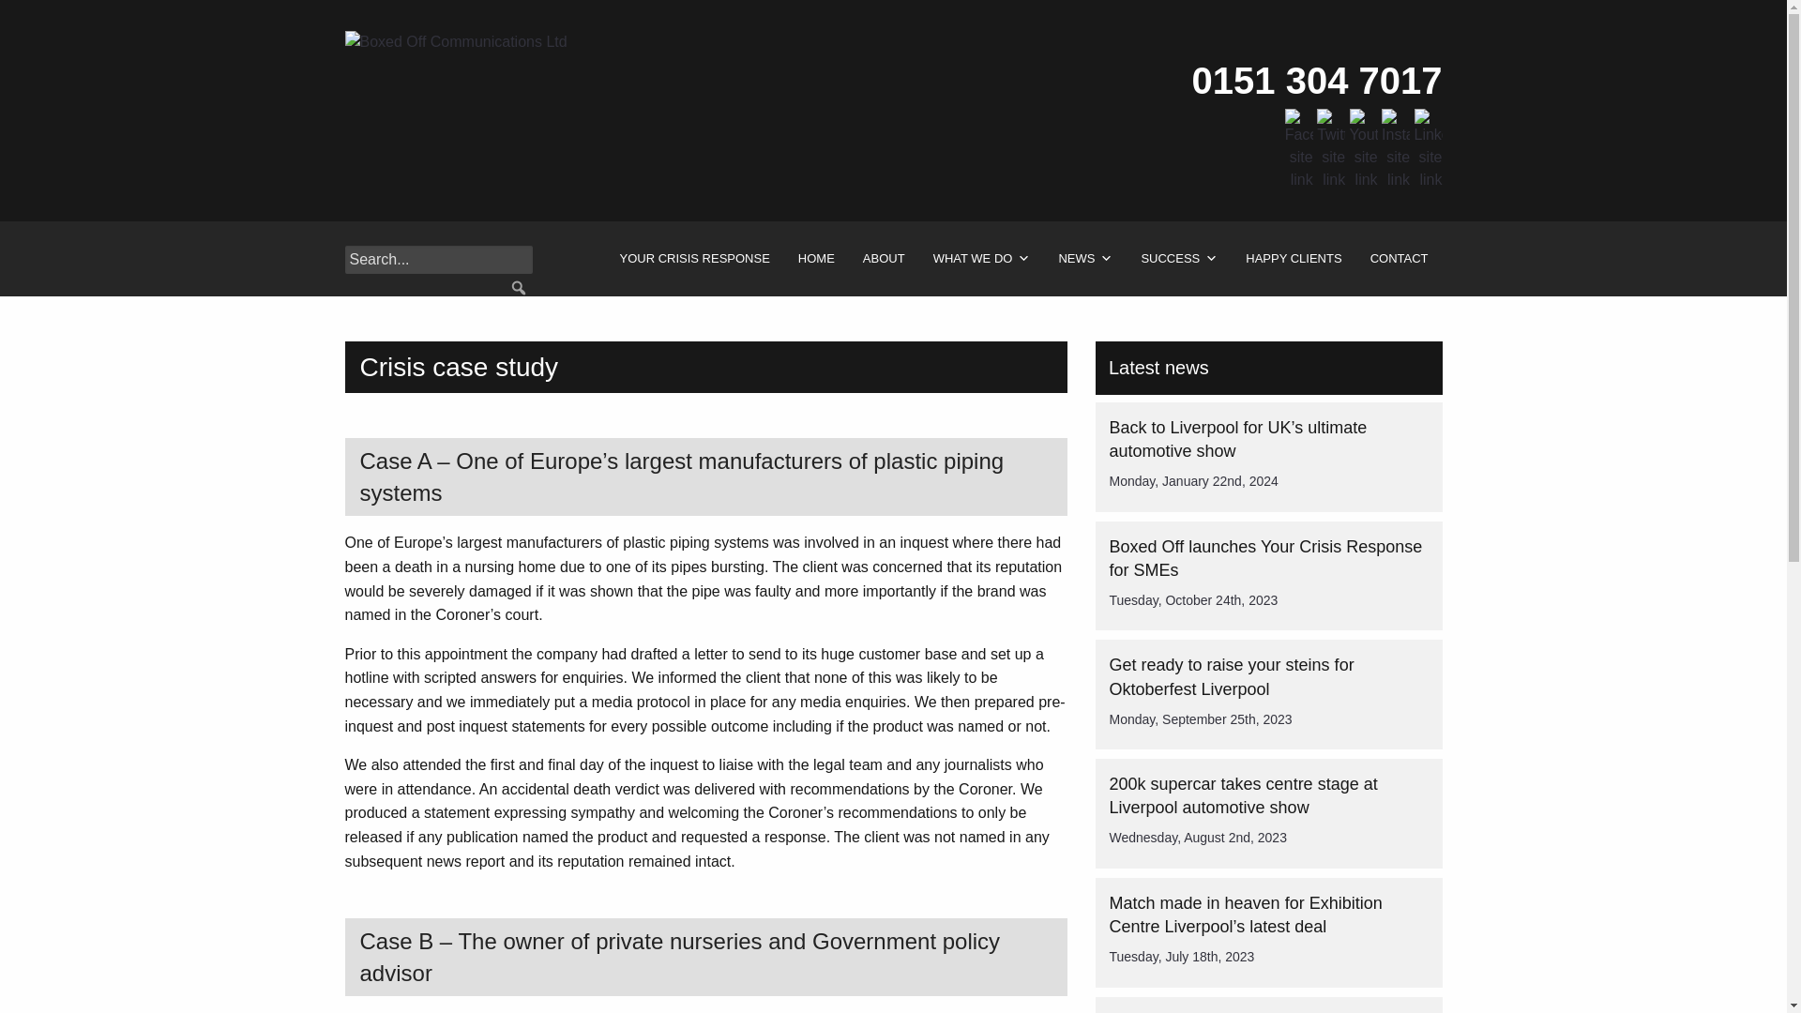 The height and width of the screenshot is (1013, 1801). What do you see at coordinates (1399, 258) in the screenshot?
I see `CONTACT` at bounding box center [1399, 258].